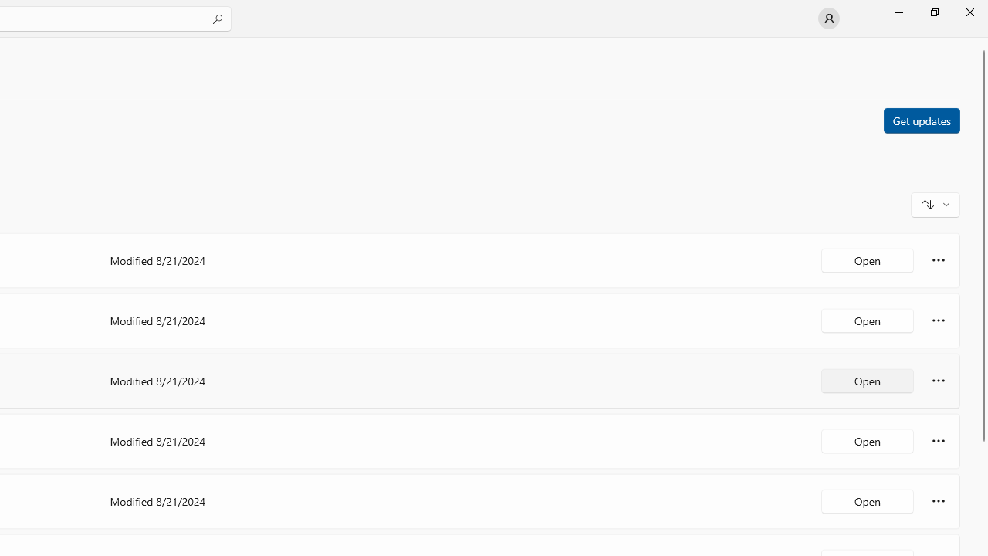 The image size is (988, 556). I want to click on Sort and filter, so click(936, 204).